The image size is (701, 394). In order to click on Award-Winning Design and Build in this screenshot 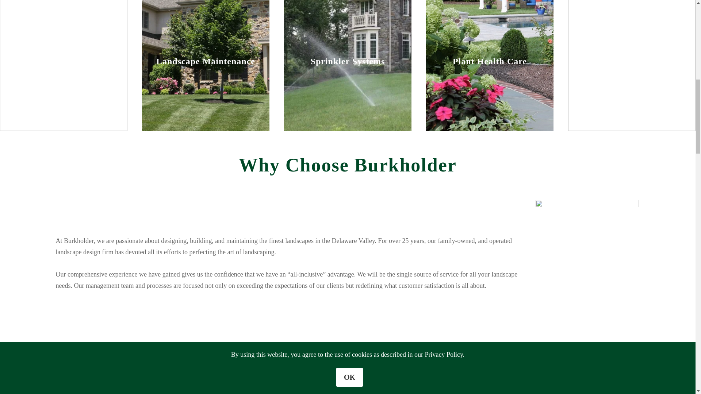, I will do `click(64, 65)`.